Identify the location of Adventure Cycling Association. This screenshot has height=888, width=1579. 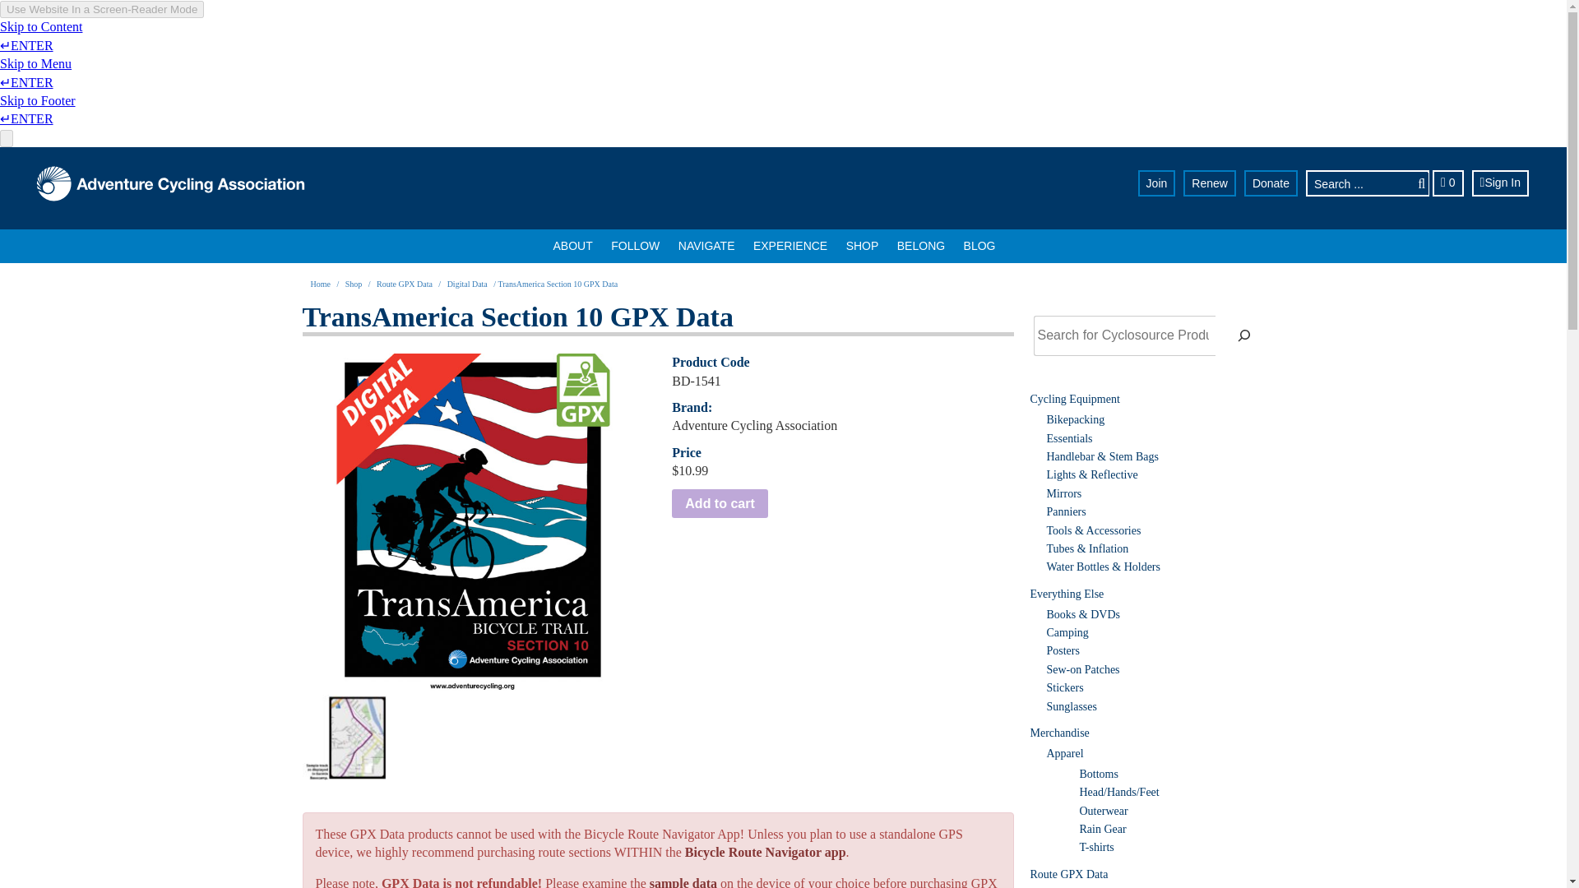
(170, 184).